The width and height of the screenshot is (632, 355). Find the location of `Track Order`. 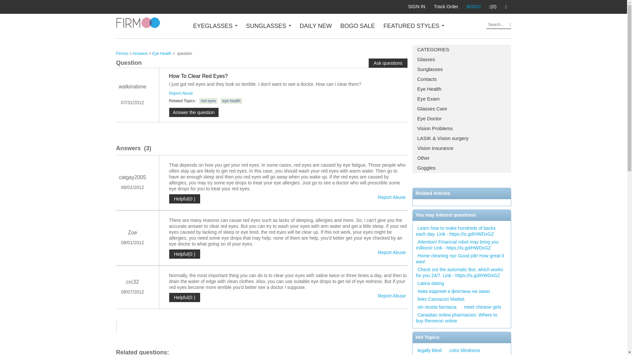

Track Order is located at coordinates (446, 7).